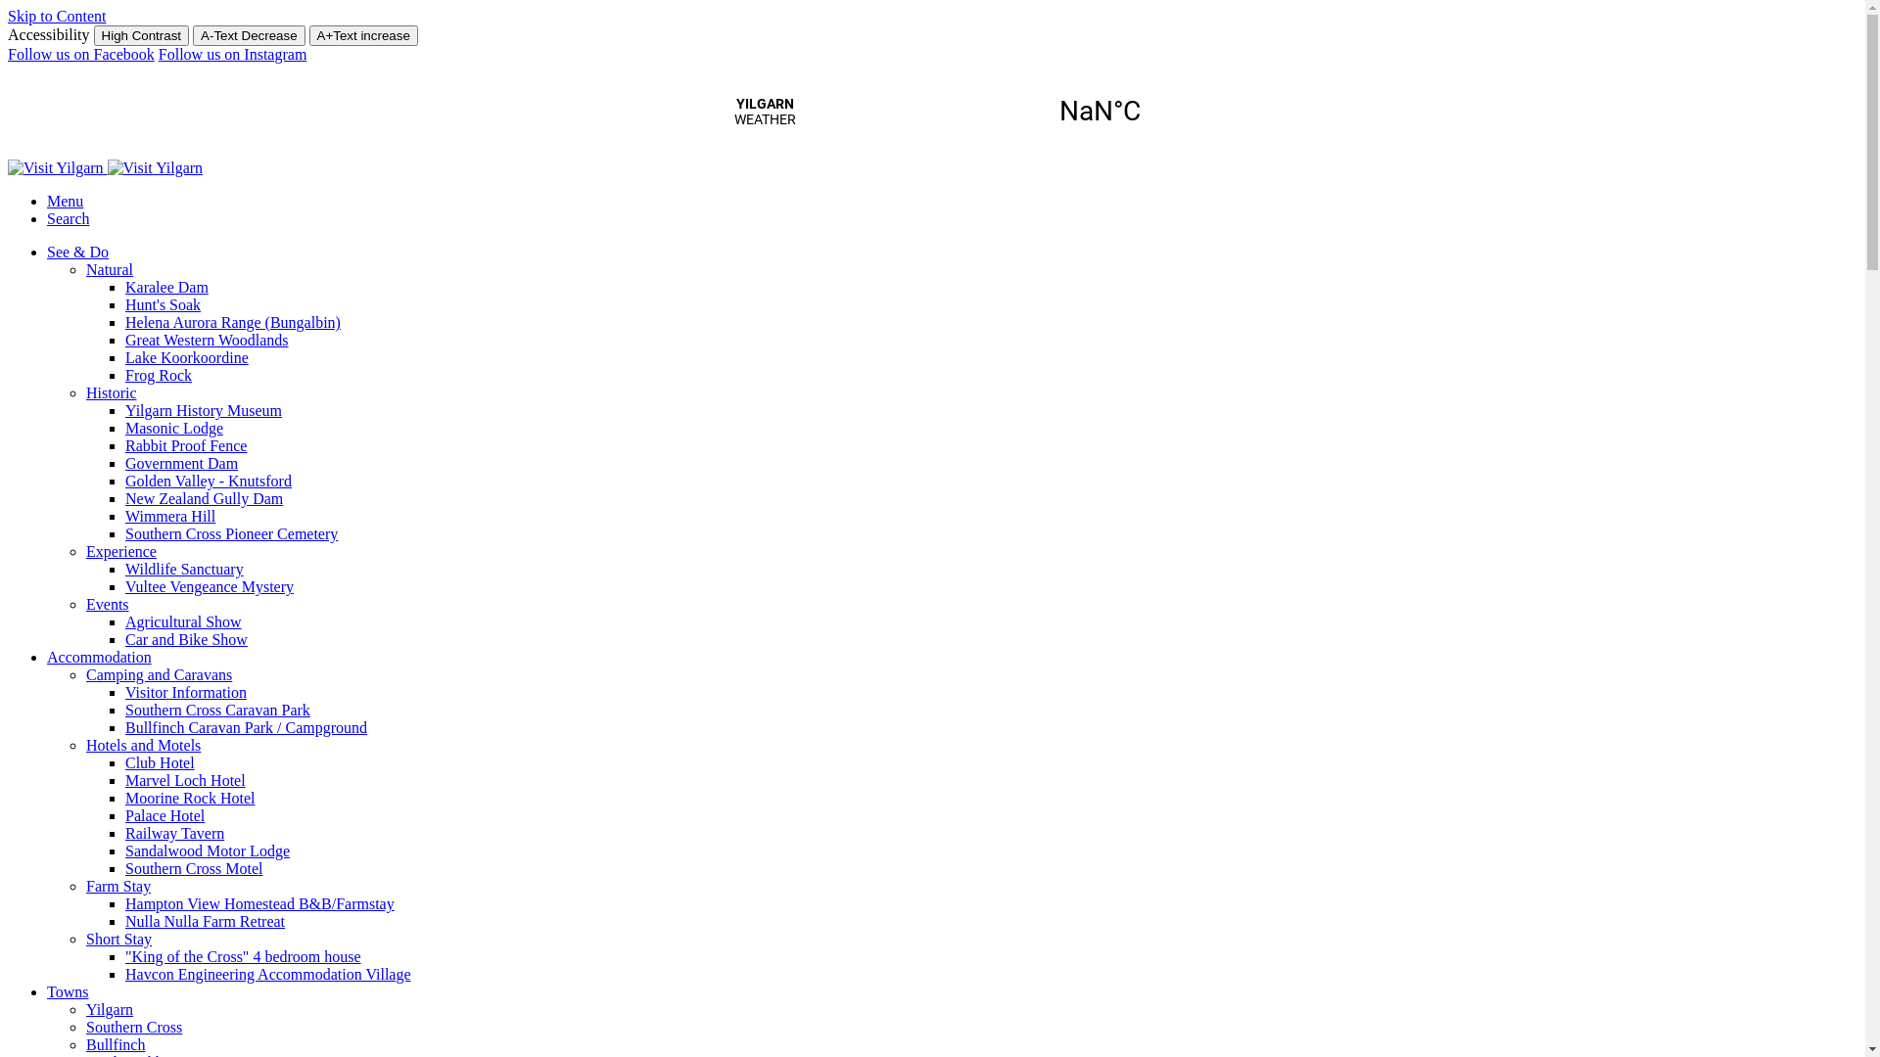  I want to click on Events, so click(108, 605).